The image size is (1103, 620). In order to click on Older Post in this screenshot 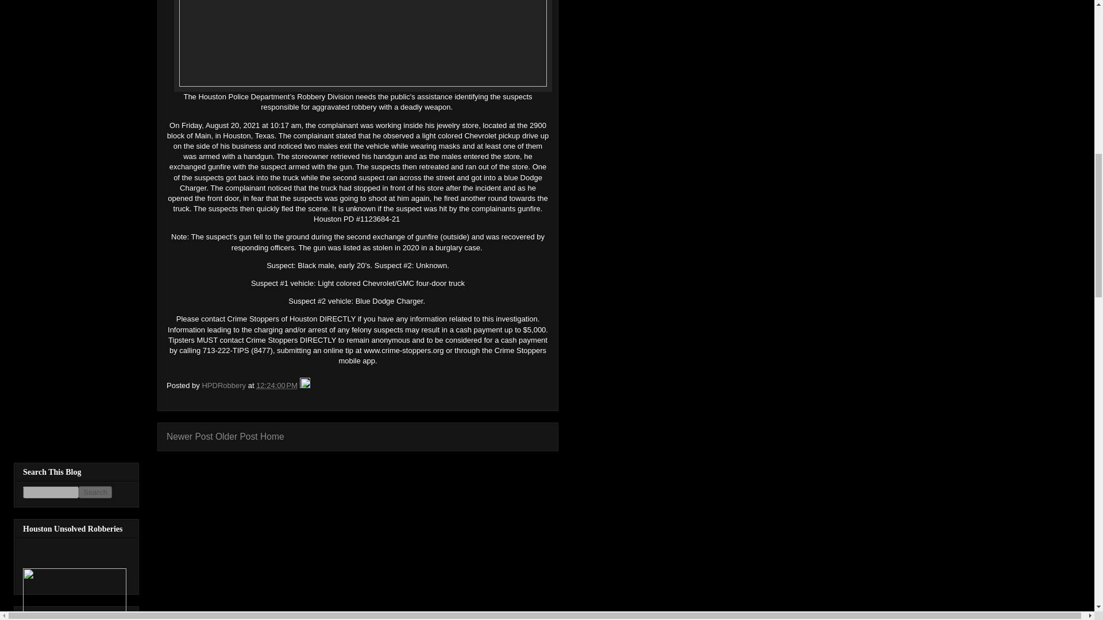, I will do `click(237, 436)`.